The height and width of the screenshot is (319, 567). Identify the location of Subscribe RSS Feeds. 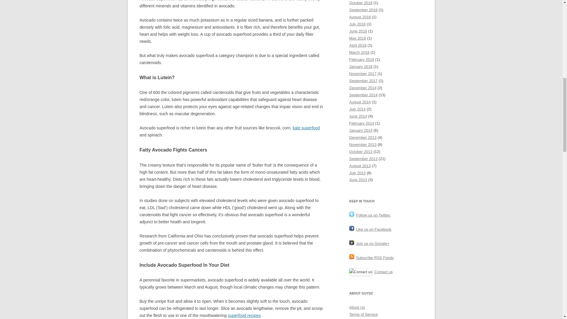
(375, 258).